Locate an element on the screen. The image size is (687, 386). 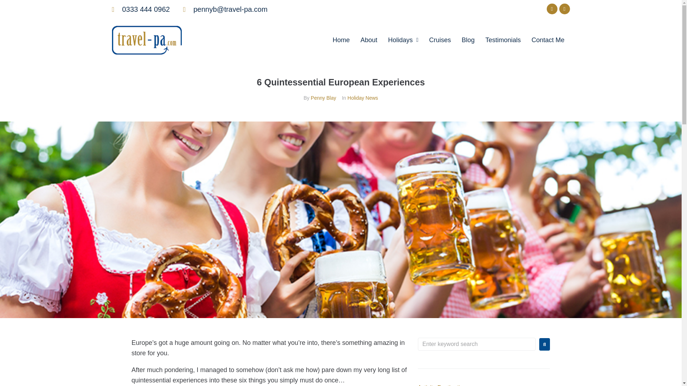
Cruises is located at coordinates (440, 40).